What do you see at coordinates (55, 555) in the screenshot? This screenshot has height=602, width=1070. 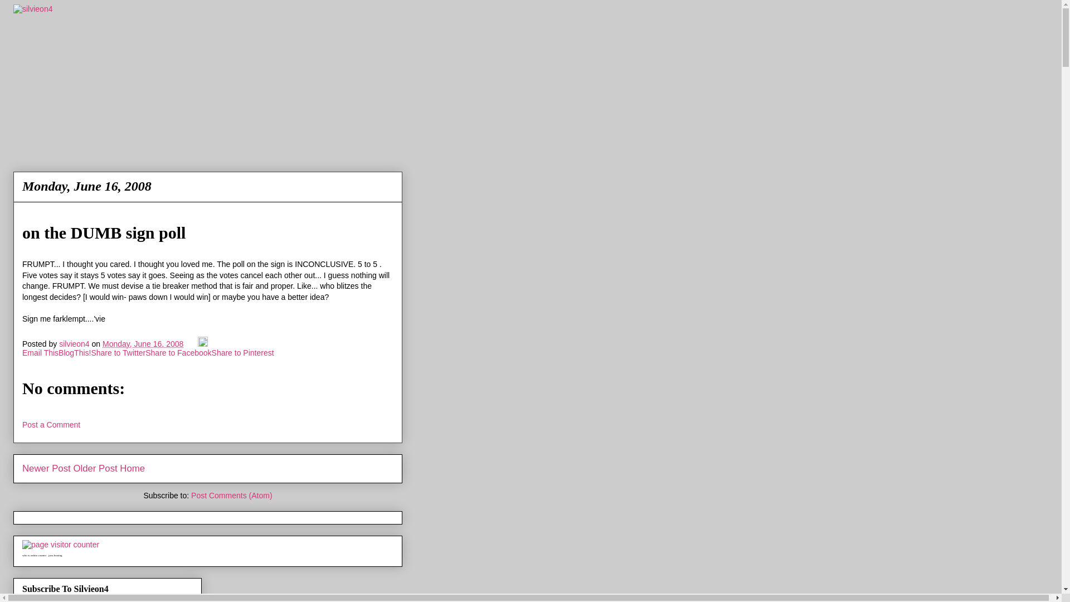 I see `java hosting` at bounding box center [55, 555].